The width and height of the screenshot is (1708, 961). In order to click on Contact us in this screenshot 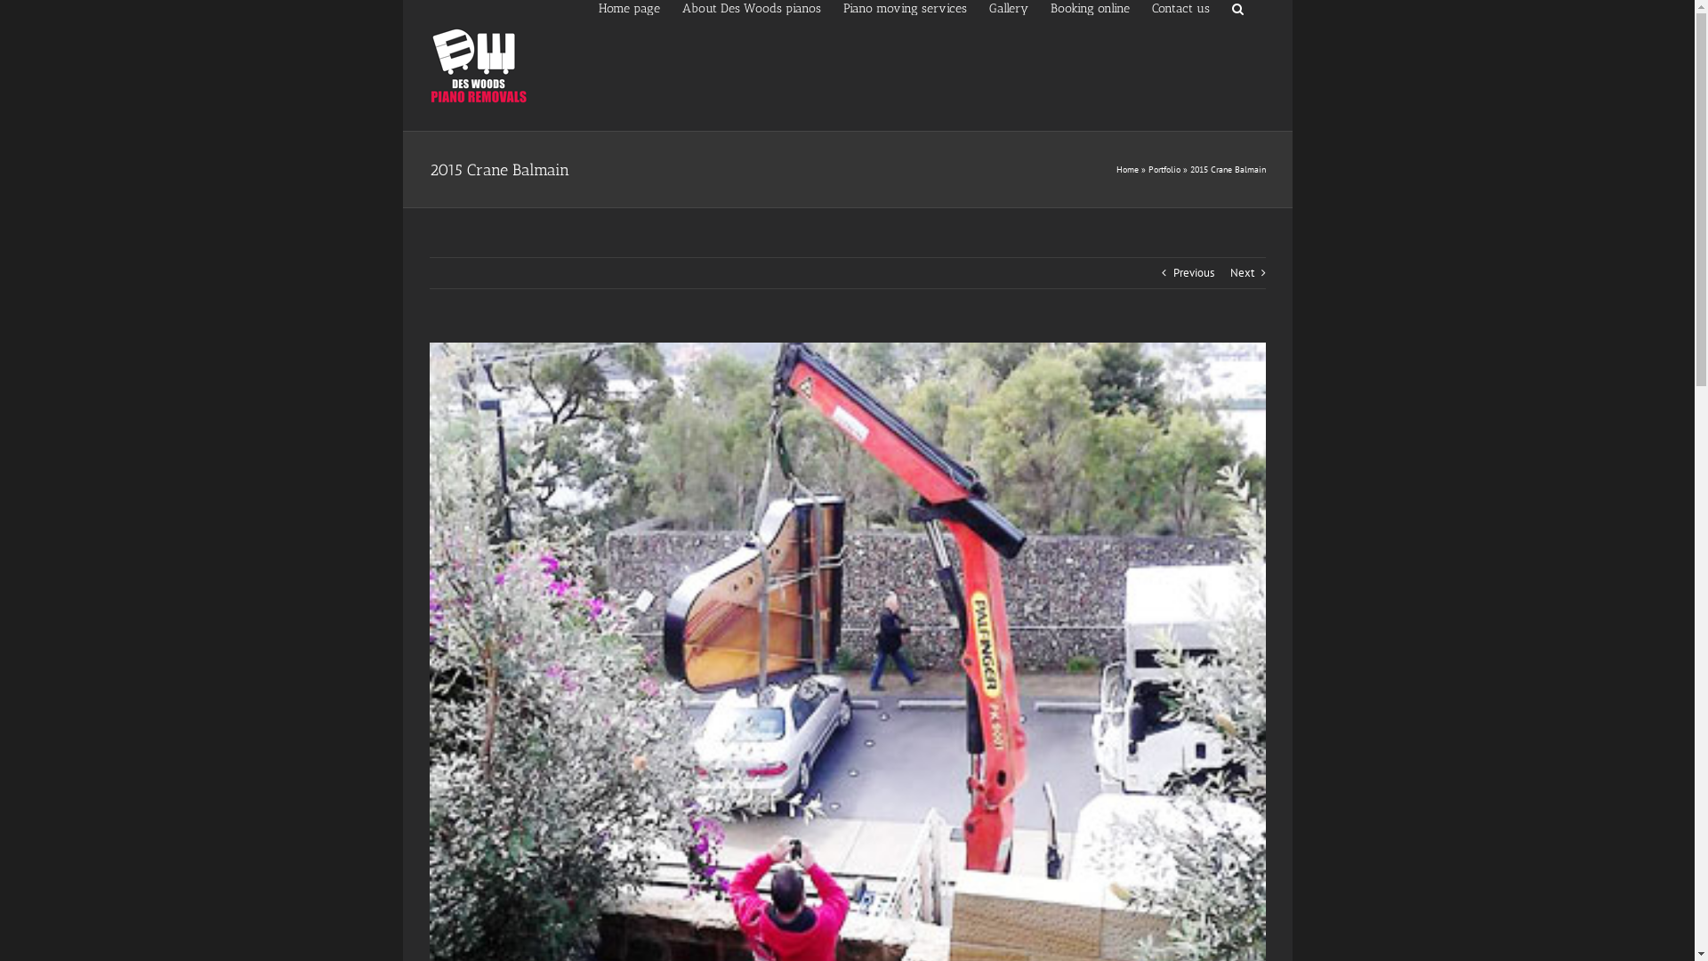, I will do `click(1180, 7)`.